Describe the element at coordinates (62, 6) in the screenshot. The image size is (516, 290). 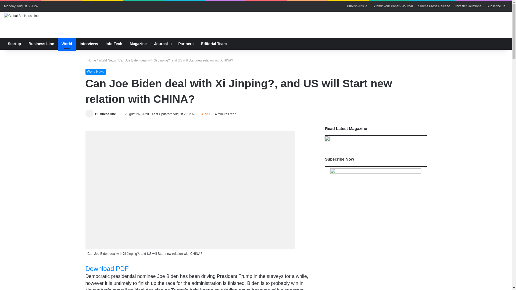
I see `LinkedIn` at that location.